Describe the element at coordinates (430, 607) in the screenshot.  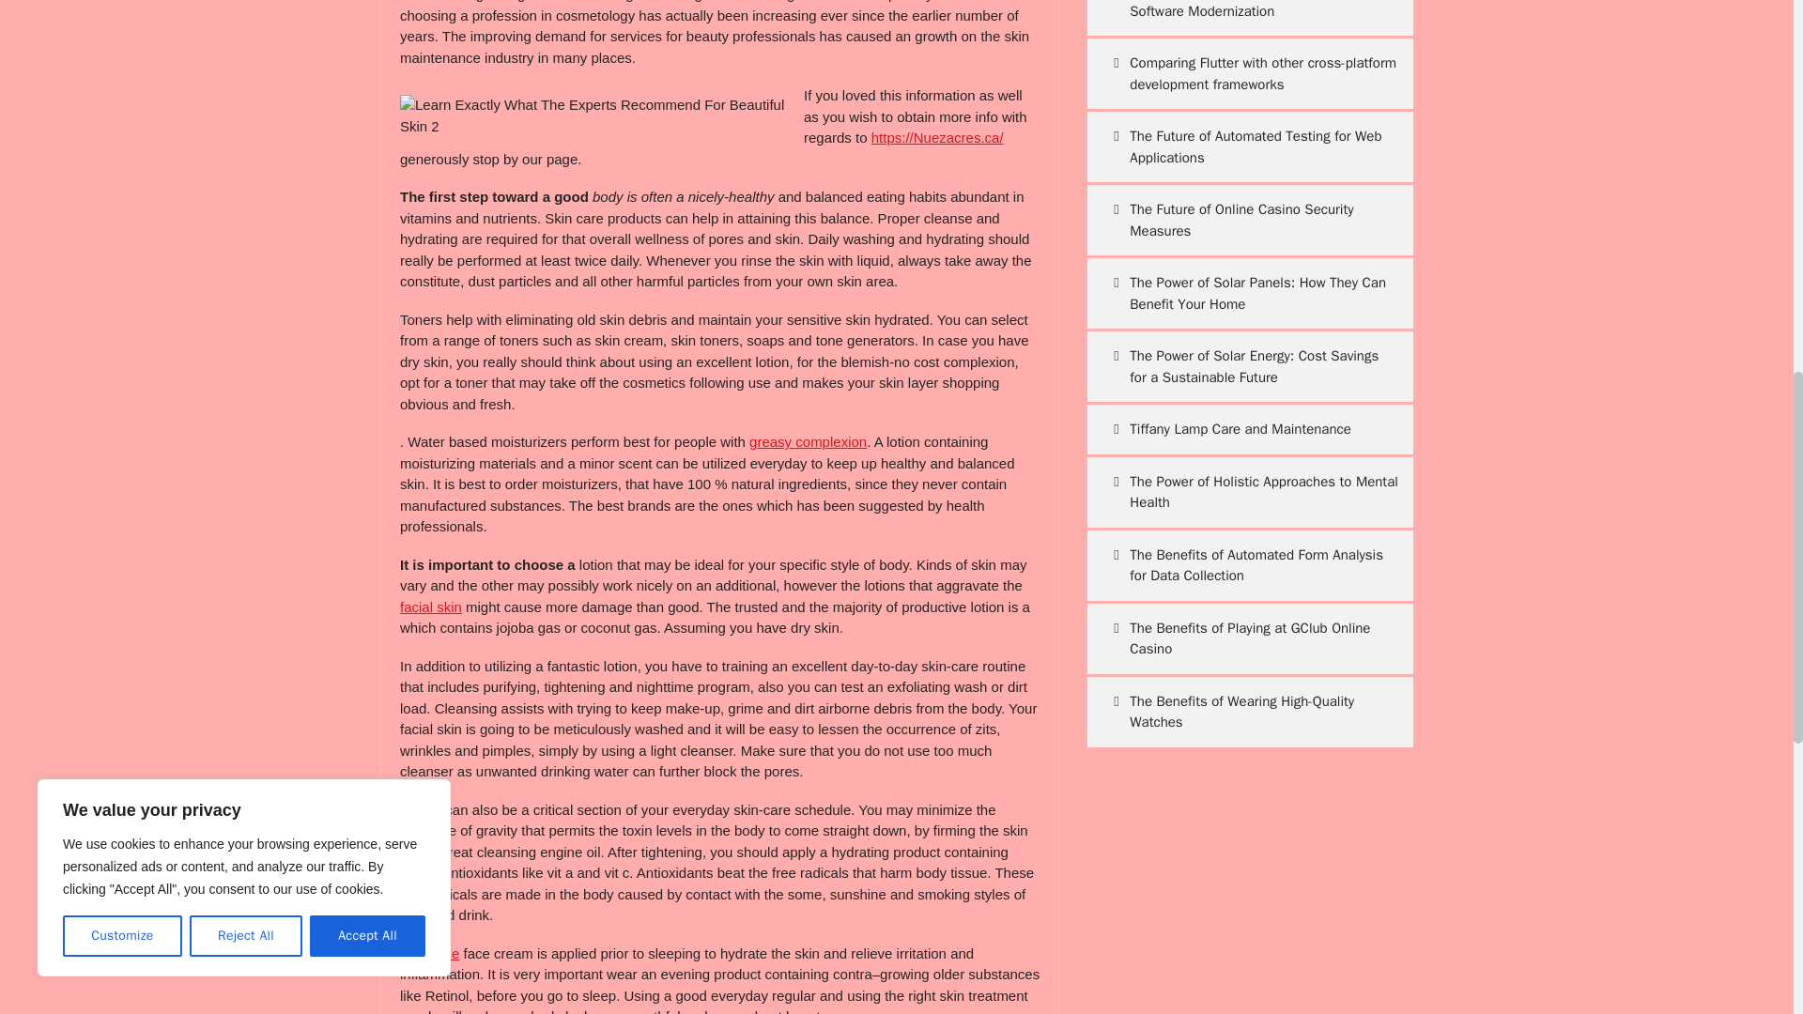
I see `facial skin` at that location.